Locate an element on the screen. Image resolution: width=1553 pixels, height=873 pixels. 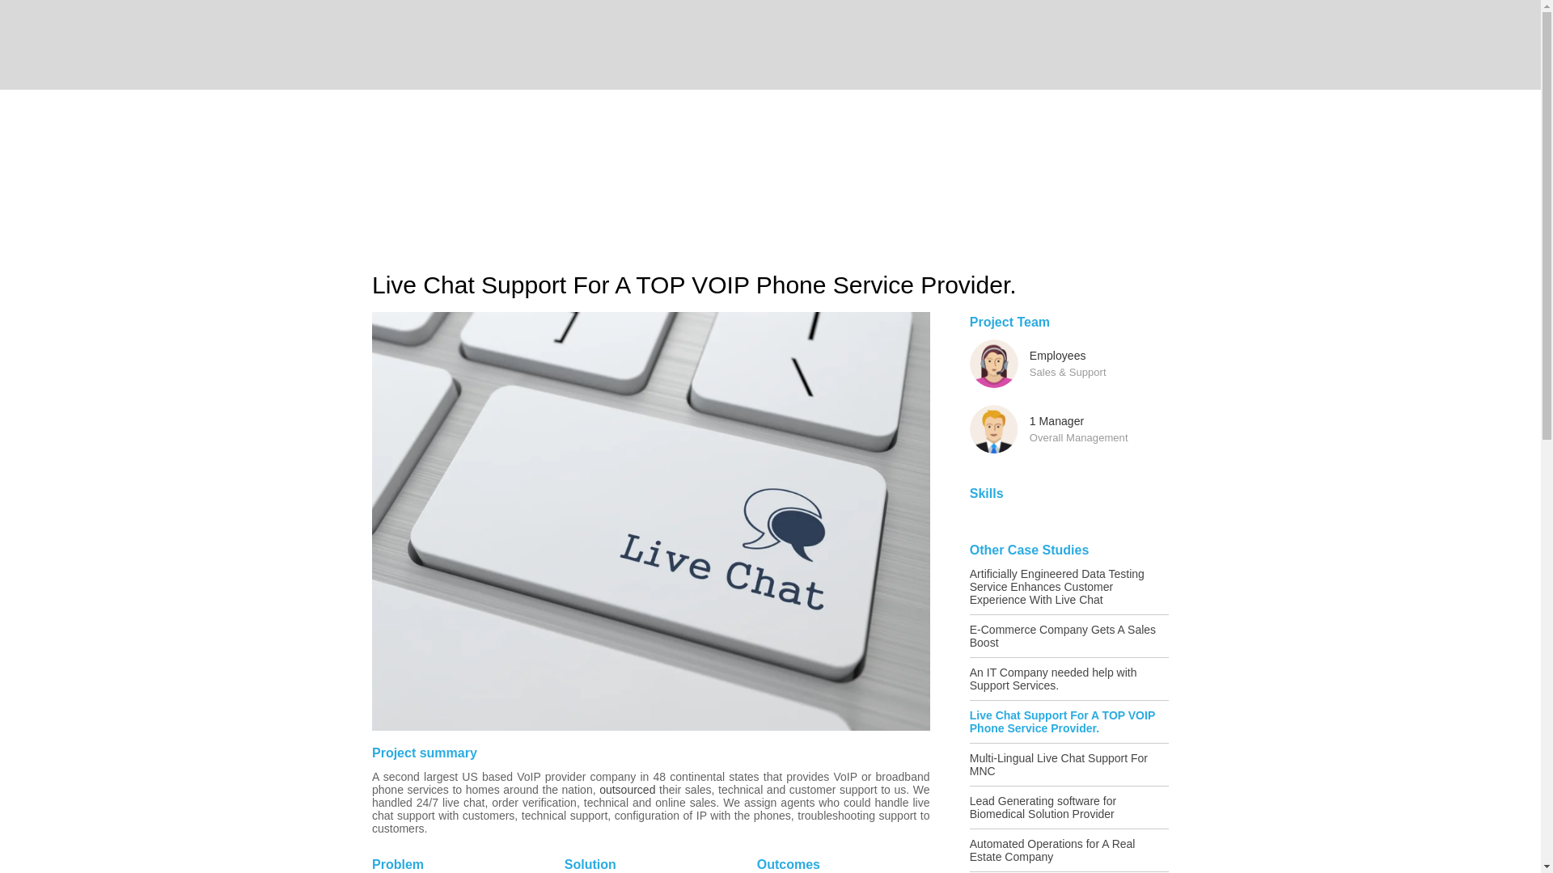
E-Commerce Company Gets A Sales Boost is located at coordinates (1069, 640).